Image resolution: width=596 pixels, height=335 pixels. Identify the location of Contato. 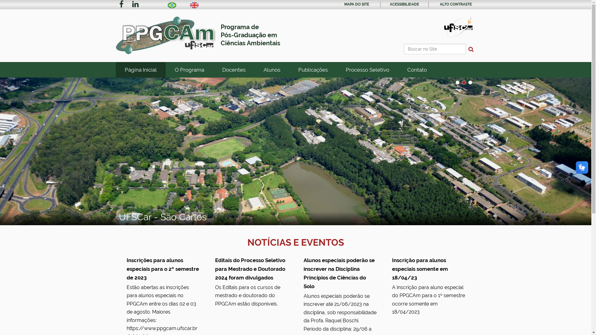
(417, 70).